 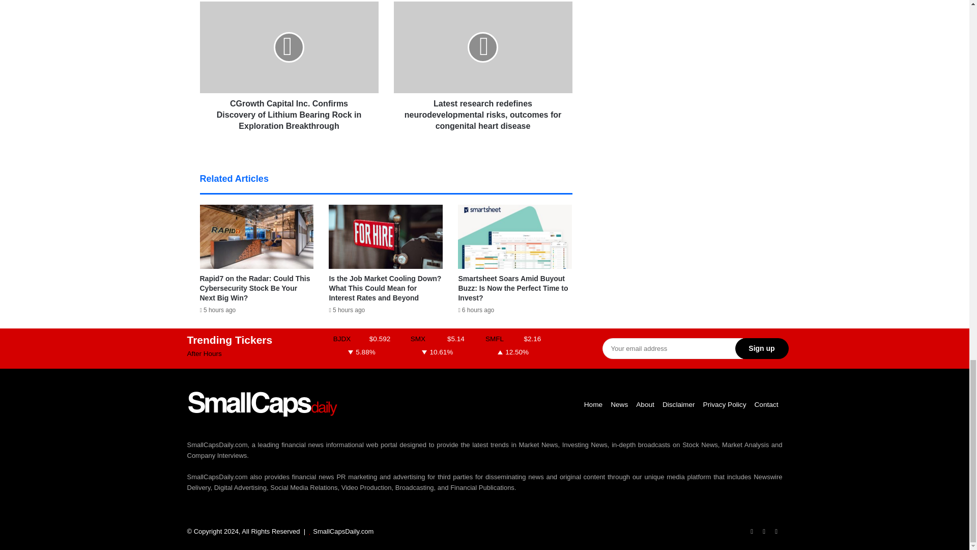 I want to click on Sign up, so click(x=761, y=348).